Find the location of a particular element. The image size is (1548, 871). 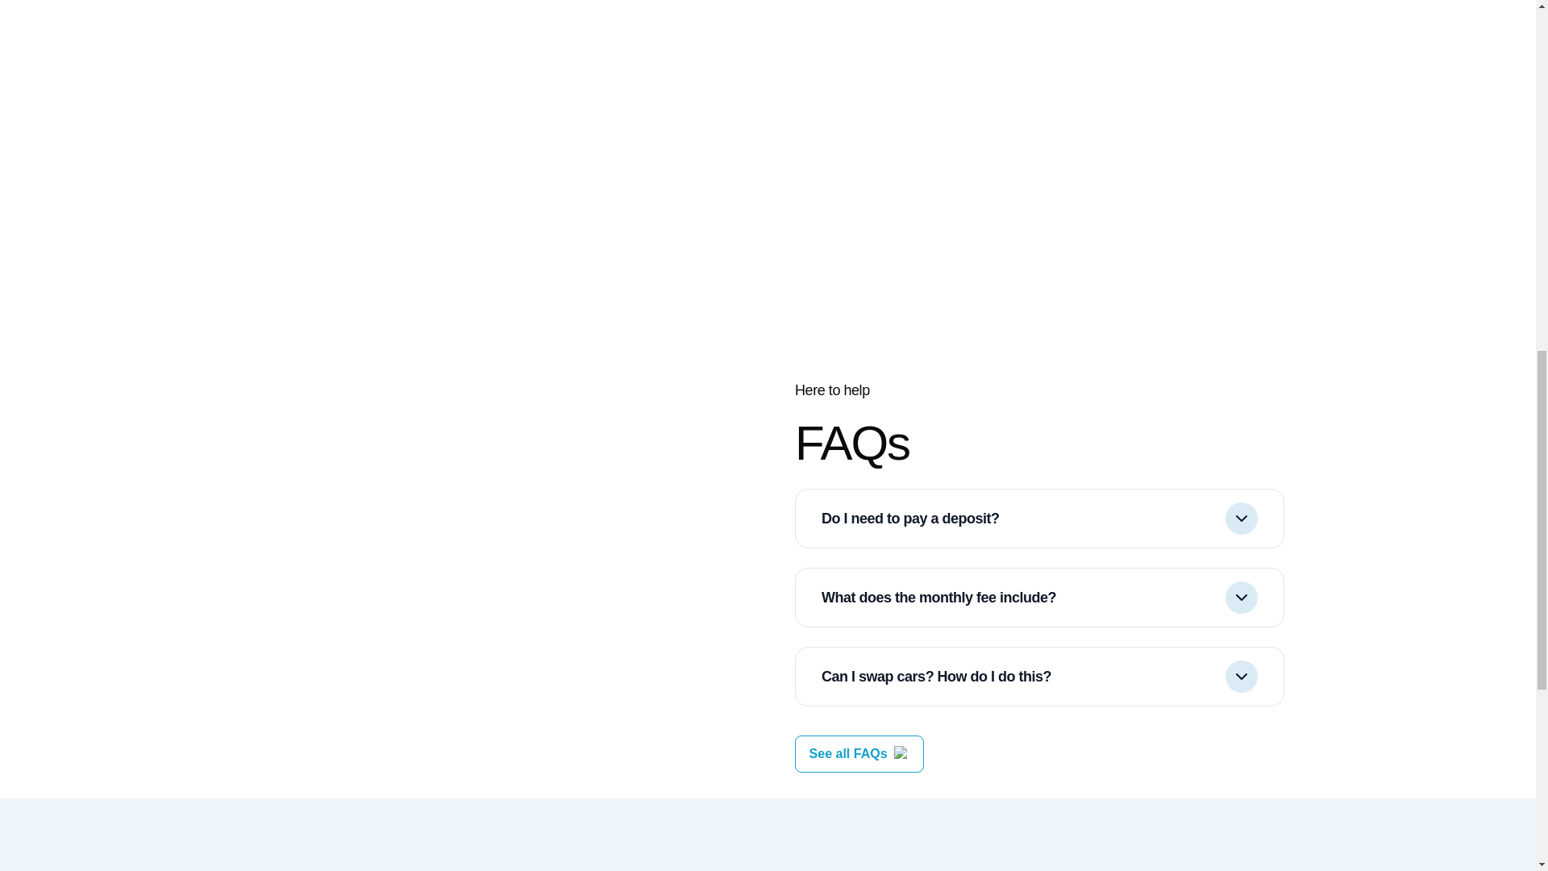

What does the monthly fee include? is located at coordinates (1039, 597).